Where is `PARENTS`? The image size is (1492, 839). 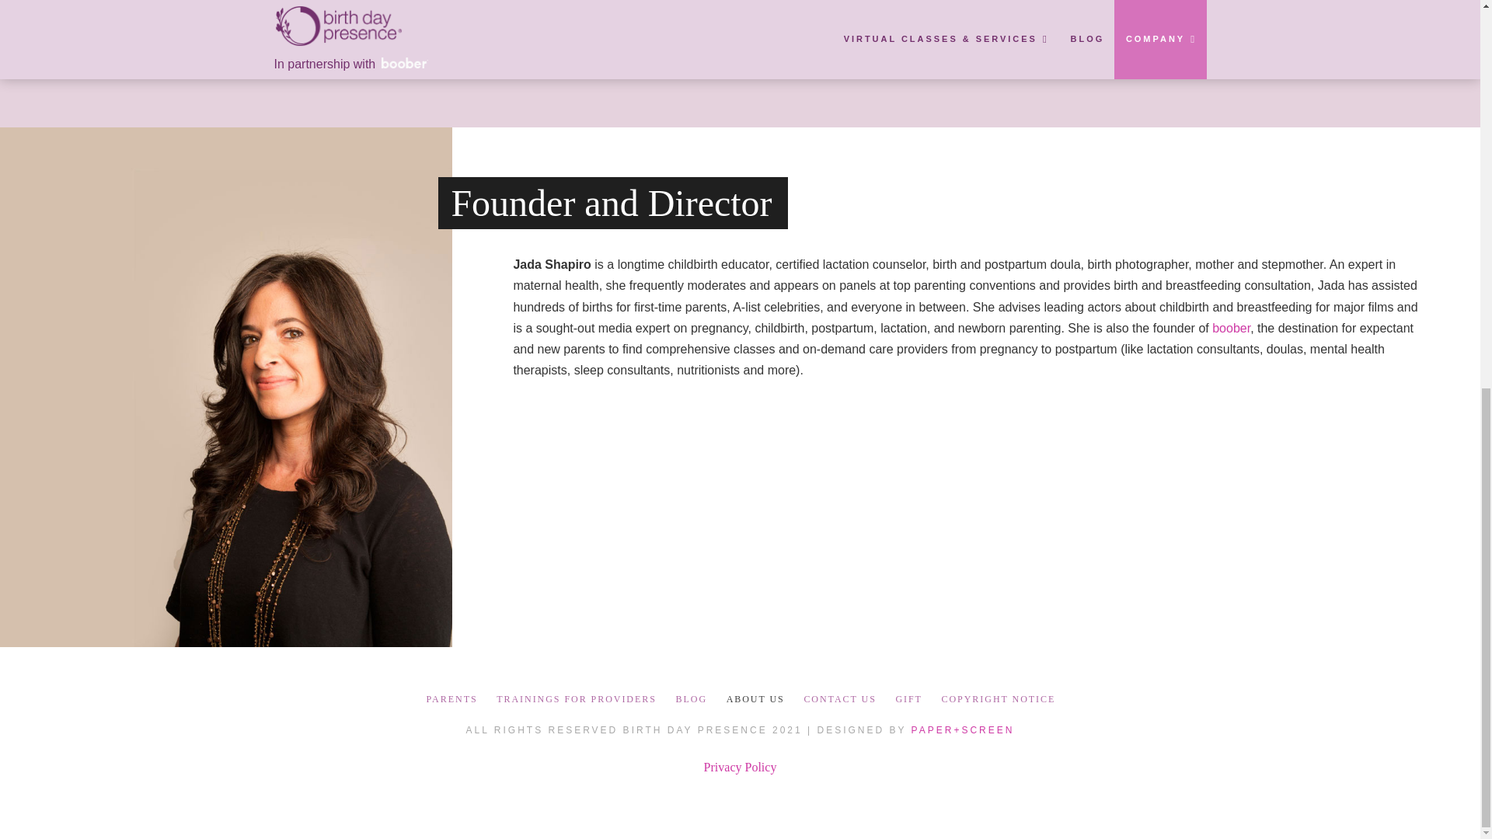 PARENTS is located at coordinates (451, 699).